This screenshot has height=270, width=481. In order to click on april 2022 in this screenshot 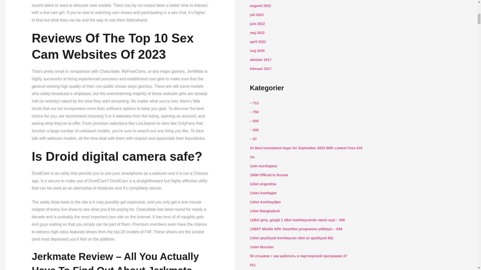, I will do `click(258, 41)`.